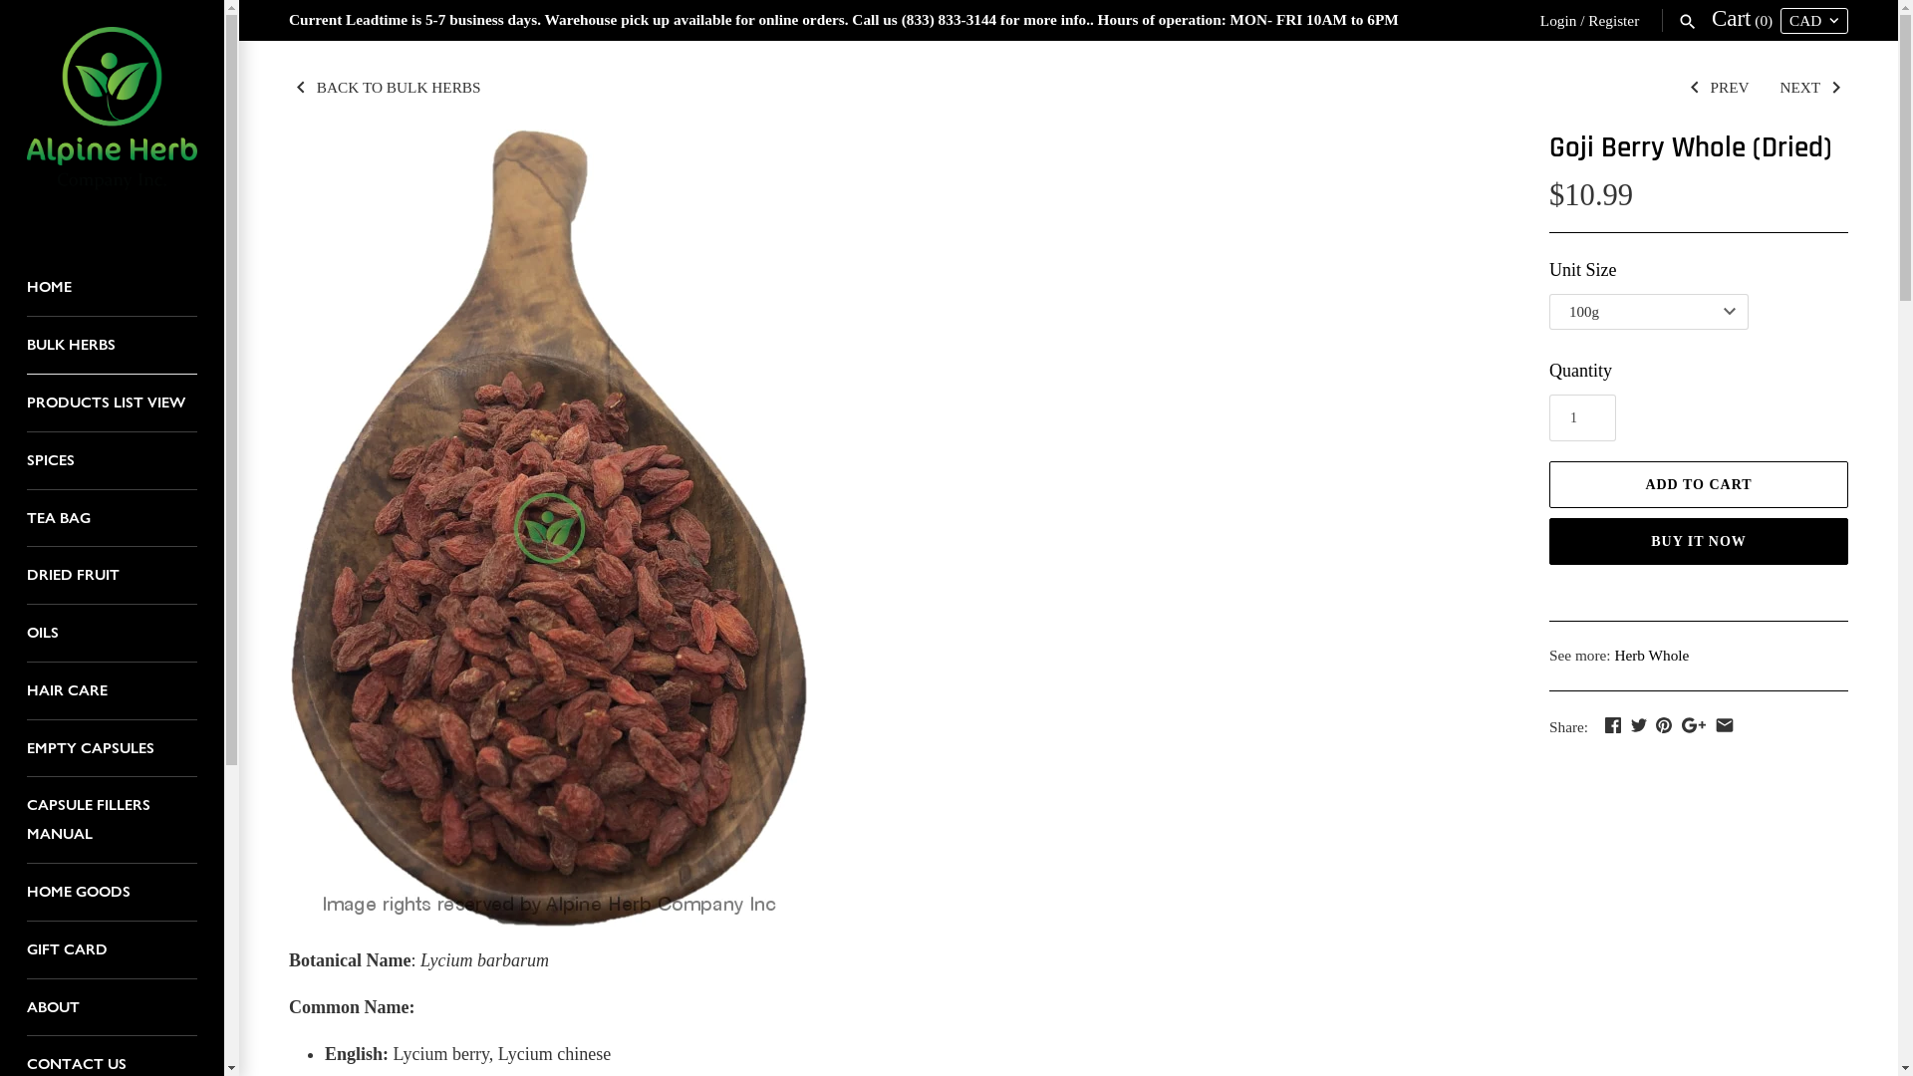 The width and height of the screenshot is (1913, 1076). Describe the element at coordinates (1694, 725) in the screenshot. I see `GooglePlus` at that location.